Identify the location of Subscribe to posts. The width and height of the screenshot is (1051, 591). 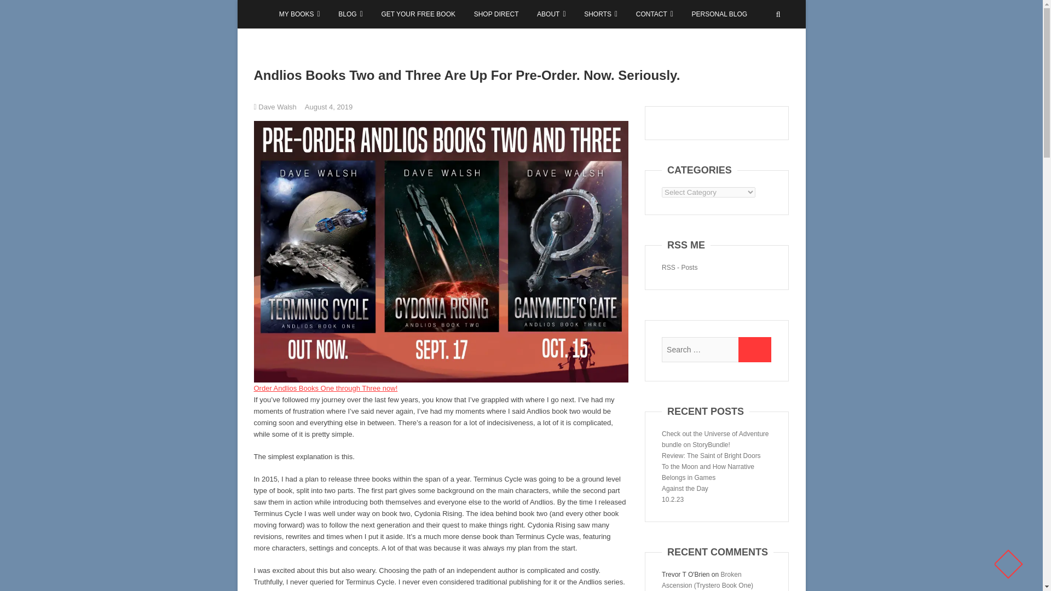
(680, 267).